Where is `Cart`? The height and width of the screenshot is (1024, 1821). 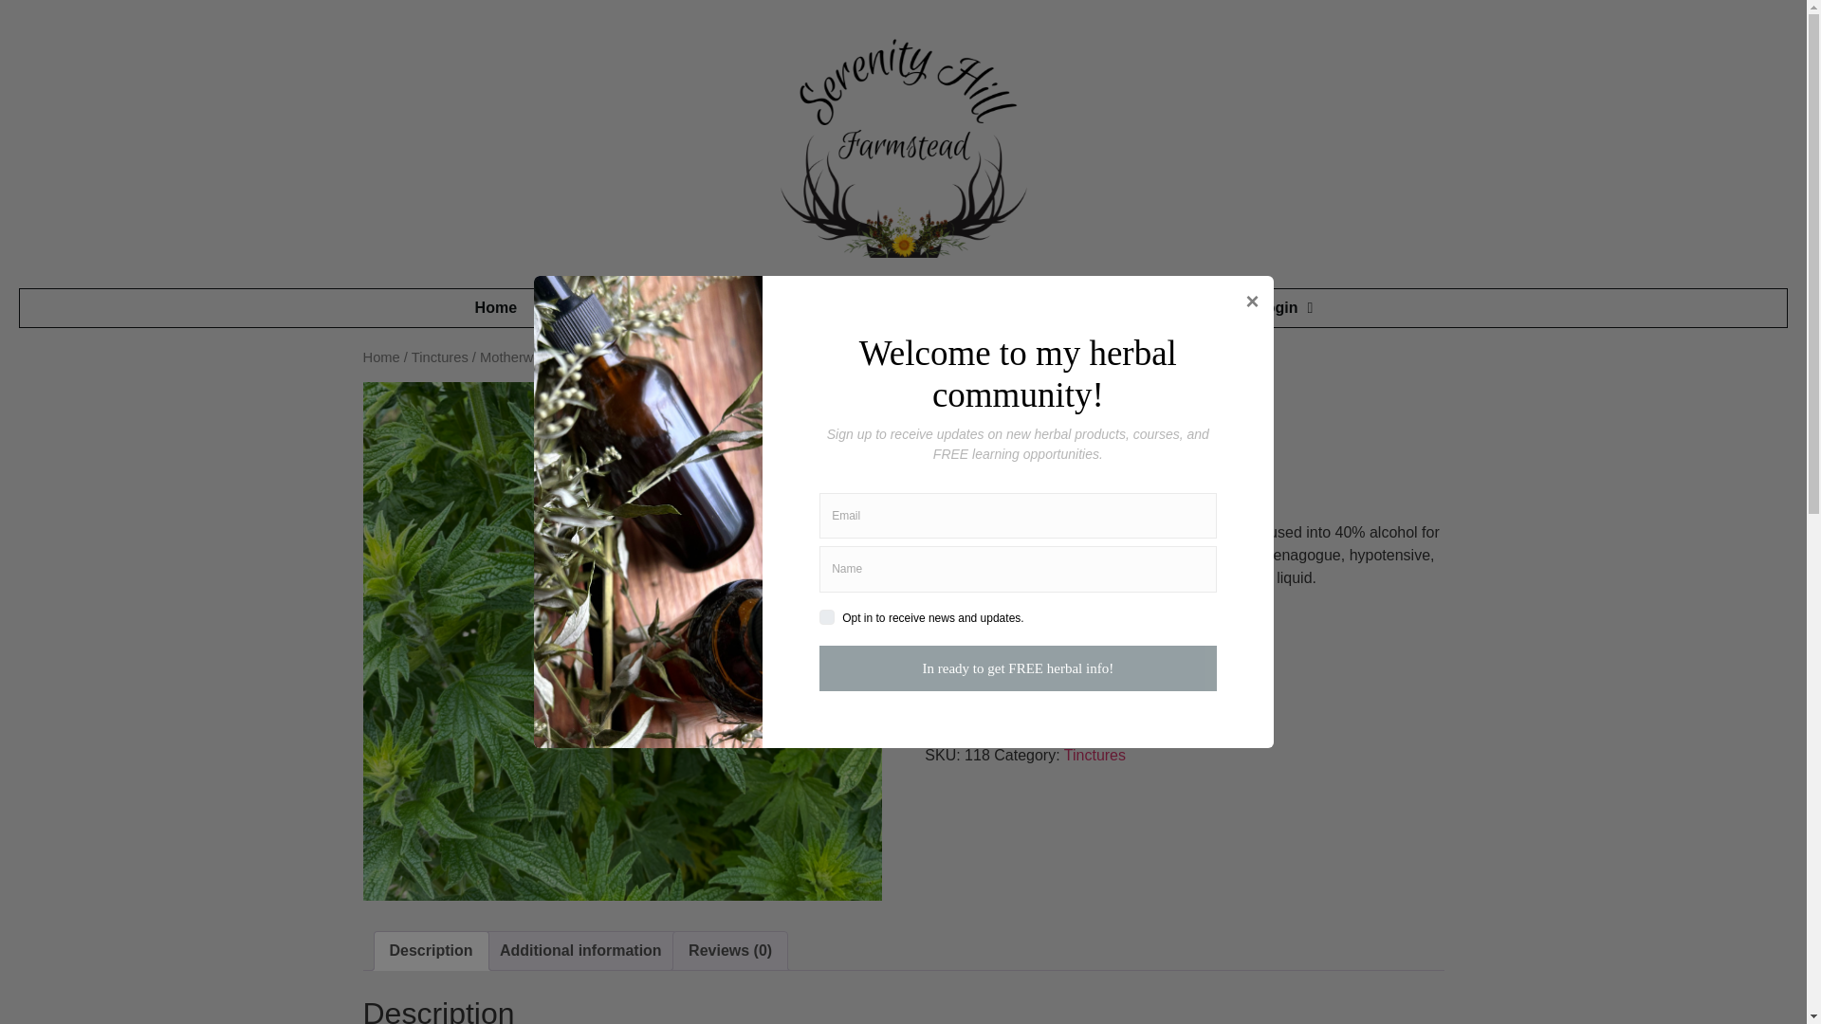
Cart is located at coordinates (1180, 307).